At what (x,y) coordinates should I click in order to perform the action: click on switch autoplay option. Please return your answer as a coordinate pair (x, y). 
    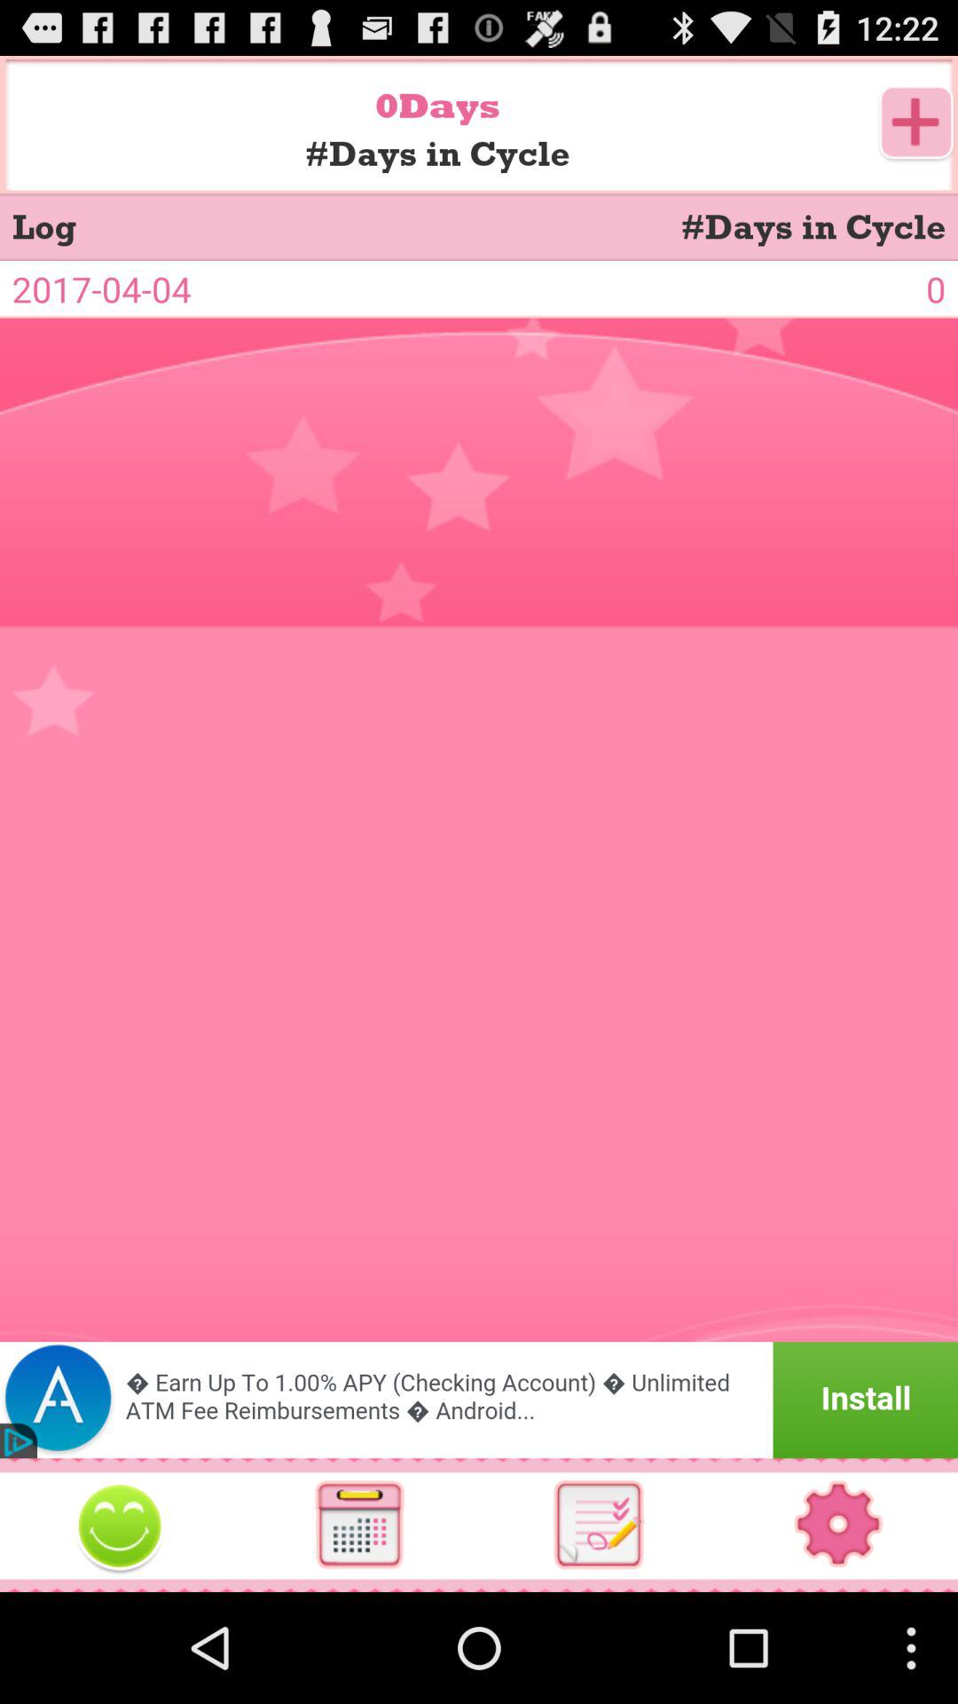
    Looking at the image, I should click on (838, 1525).